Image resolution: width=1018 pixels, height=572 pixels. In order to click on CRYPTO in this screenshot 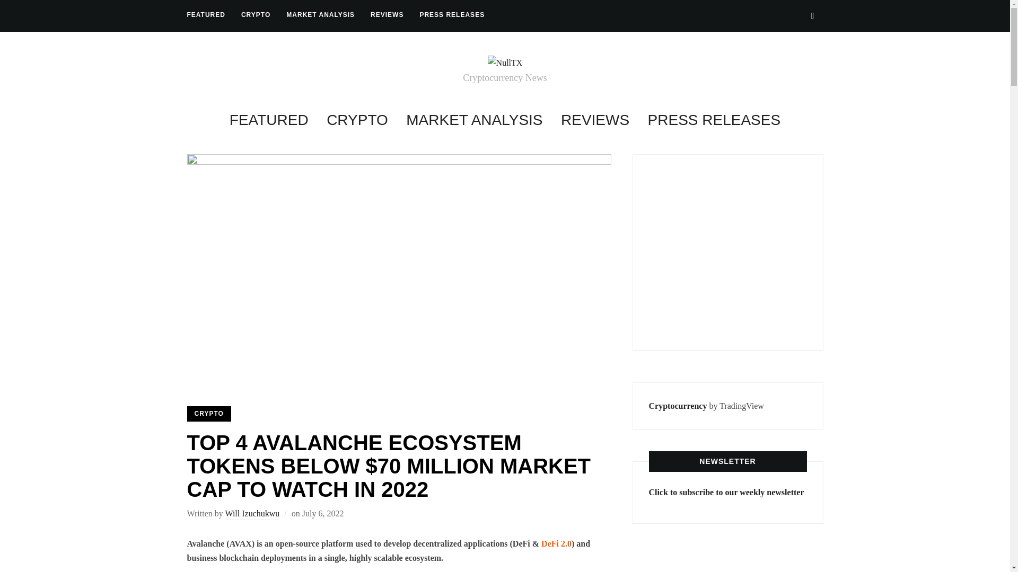, I will do `click(208, 413)`.